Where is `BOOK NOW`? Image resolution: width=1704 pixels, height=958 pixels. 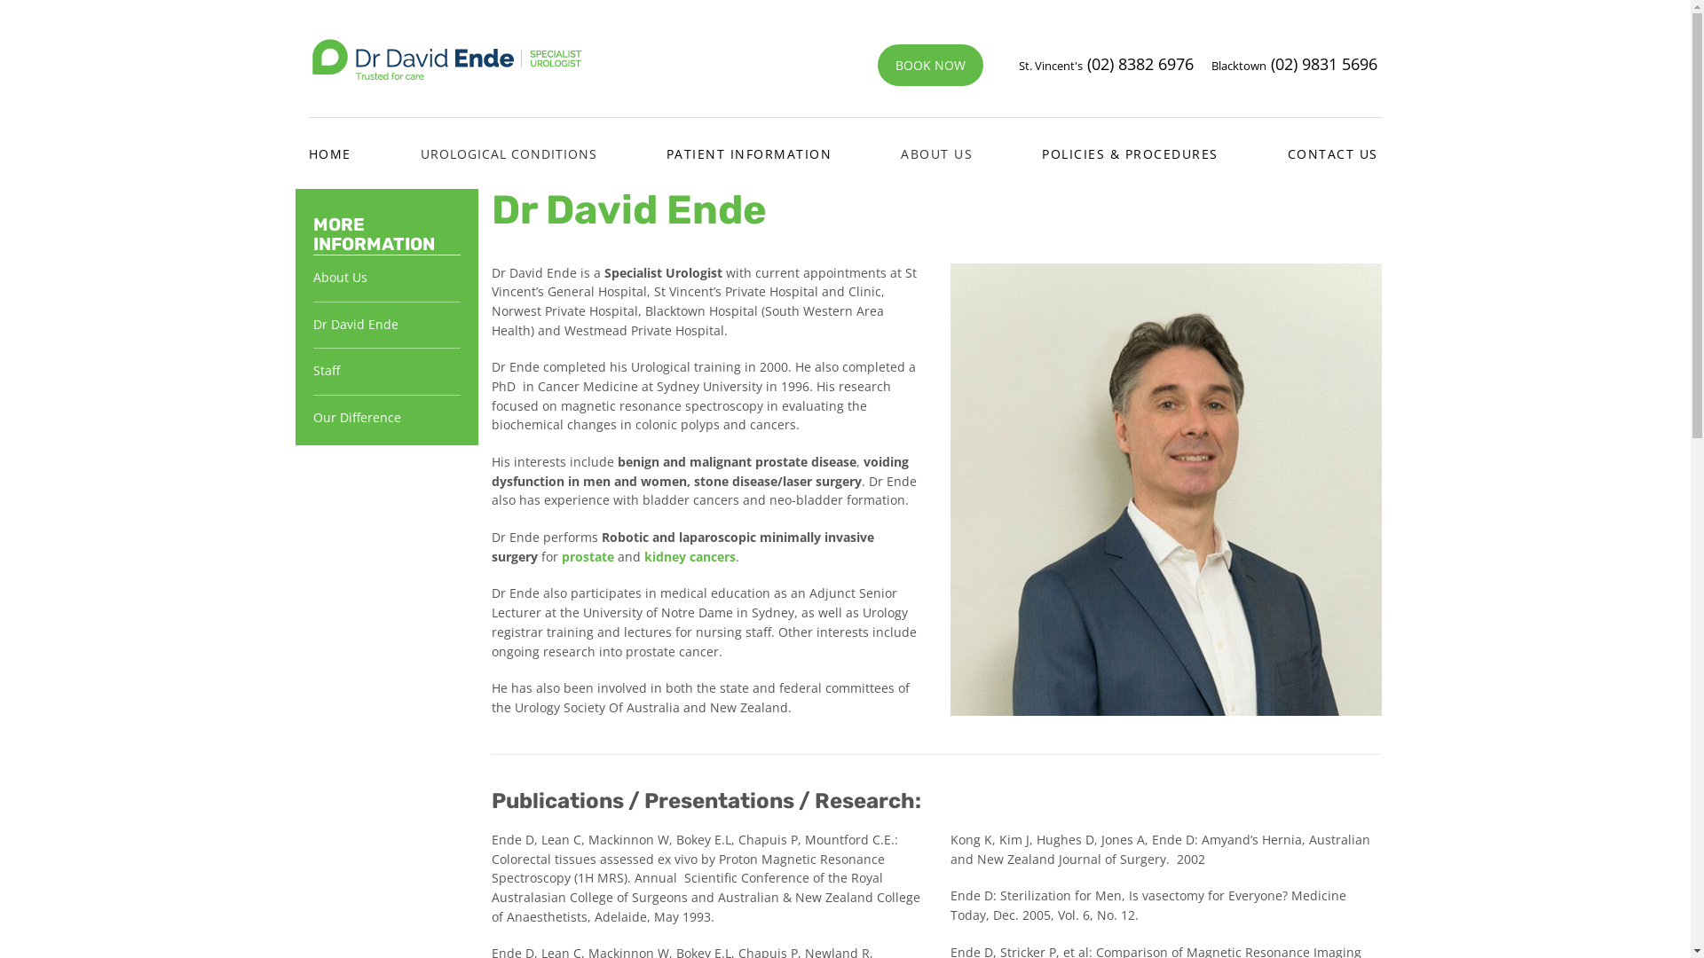 BOOK NOW is located at coordinates (929, 66).